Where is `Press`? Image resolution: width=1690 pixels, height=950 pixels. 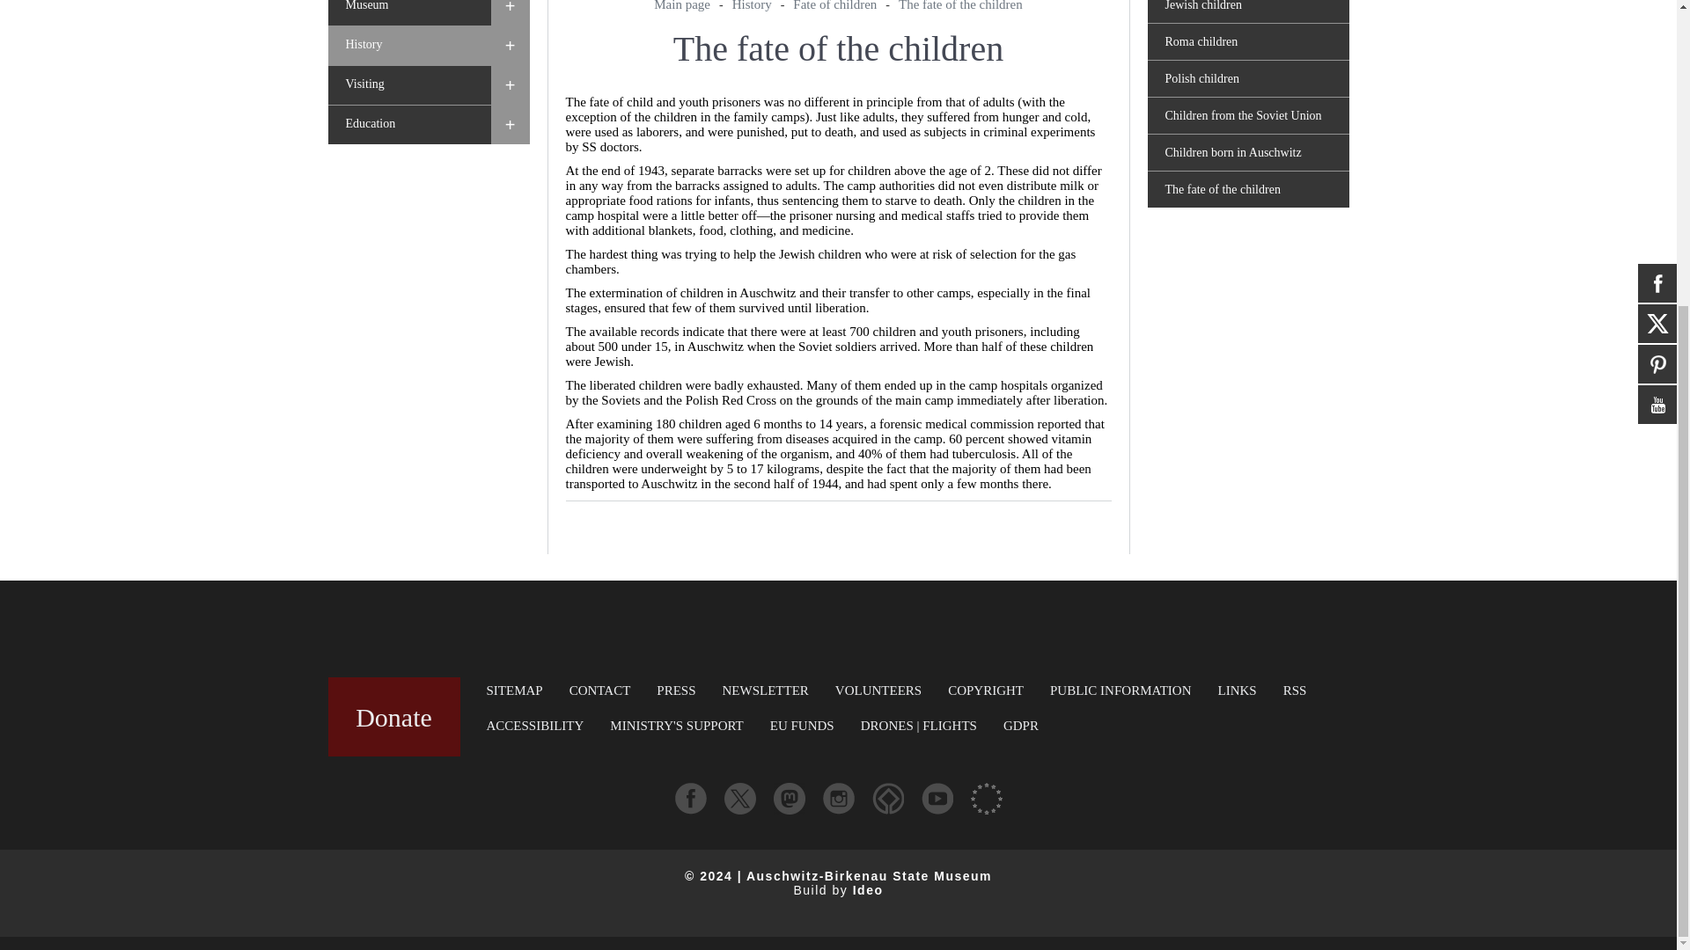
Press is located at coordinates (676, 690).